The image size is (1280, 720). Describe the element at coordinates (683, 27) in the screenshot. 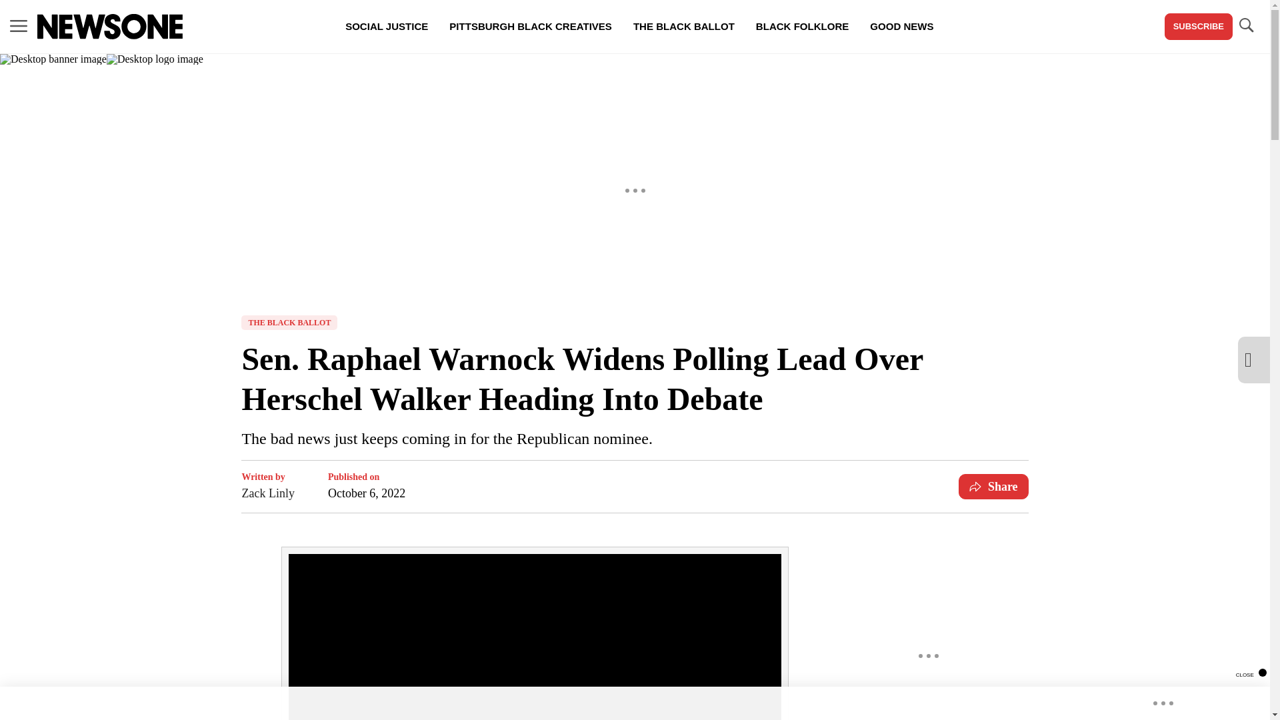

I see `THE BLACK BALLOT` at that location.